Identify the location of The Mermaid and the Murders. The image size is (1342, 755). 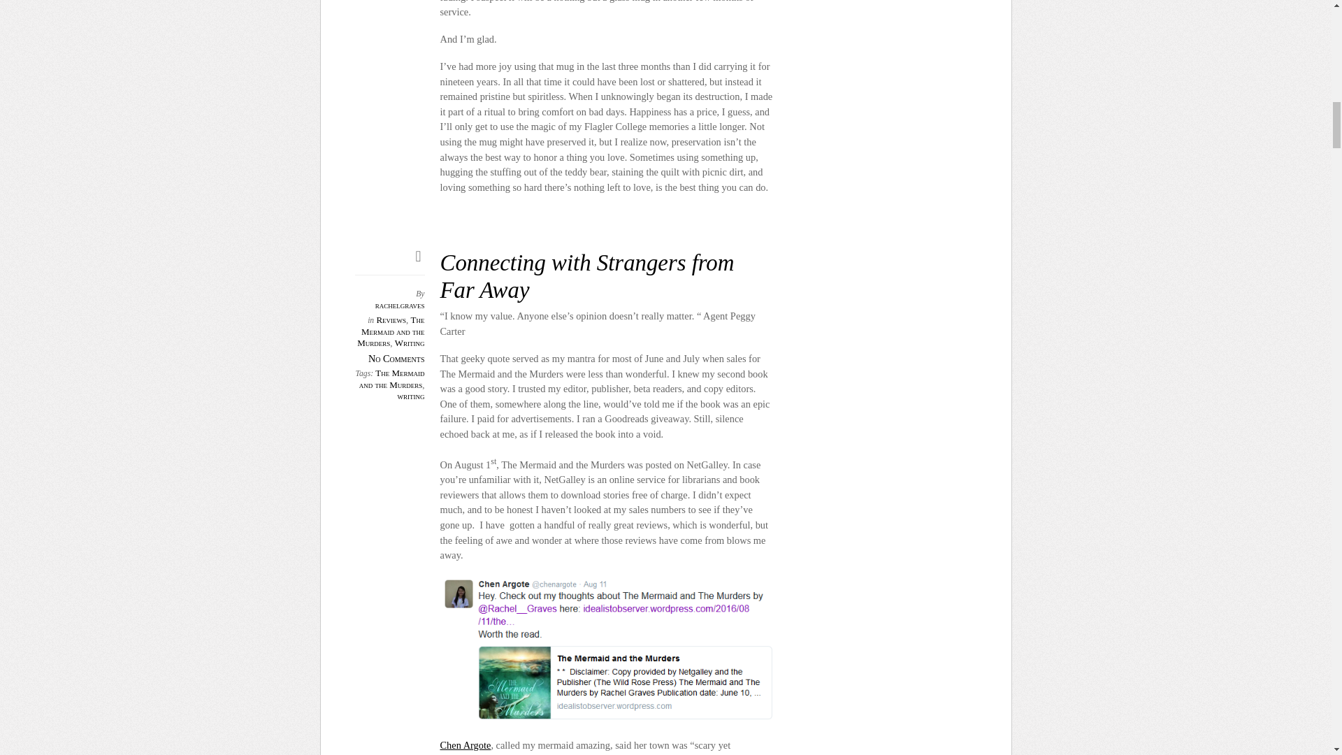
(392, 379).